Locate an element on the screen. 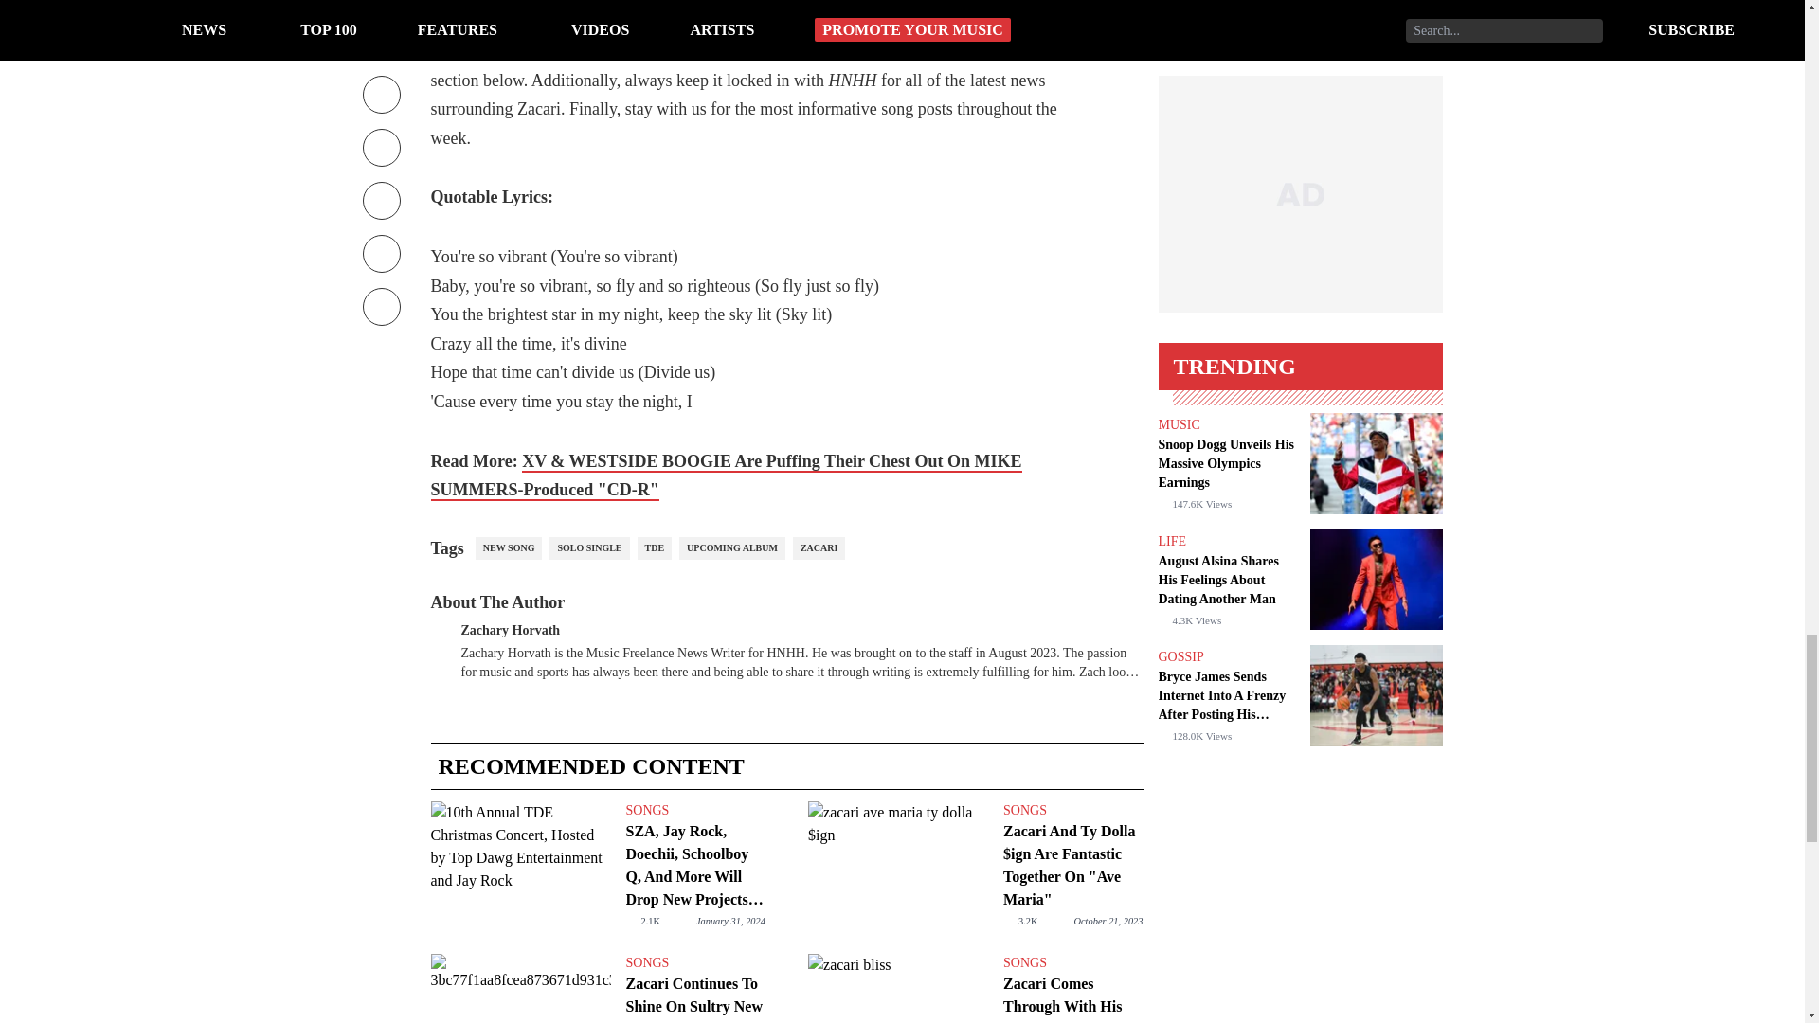  Zachary Horvath is located at coordinates (510, 627).